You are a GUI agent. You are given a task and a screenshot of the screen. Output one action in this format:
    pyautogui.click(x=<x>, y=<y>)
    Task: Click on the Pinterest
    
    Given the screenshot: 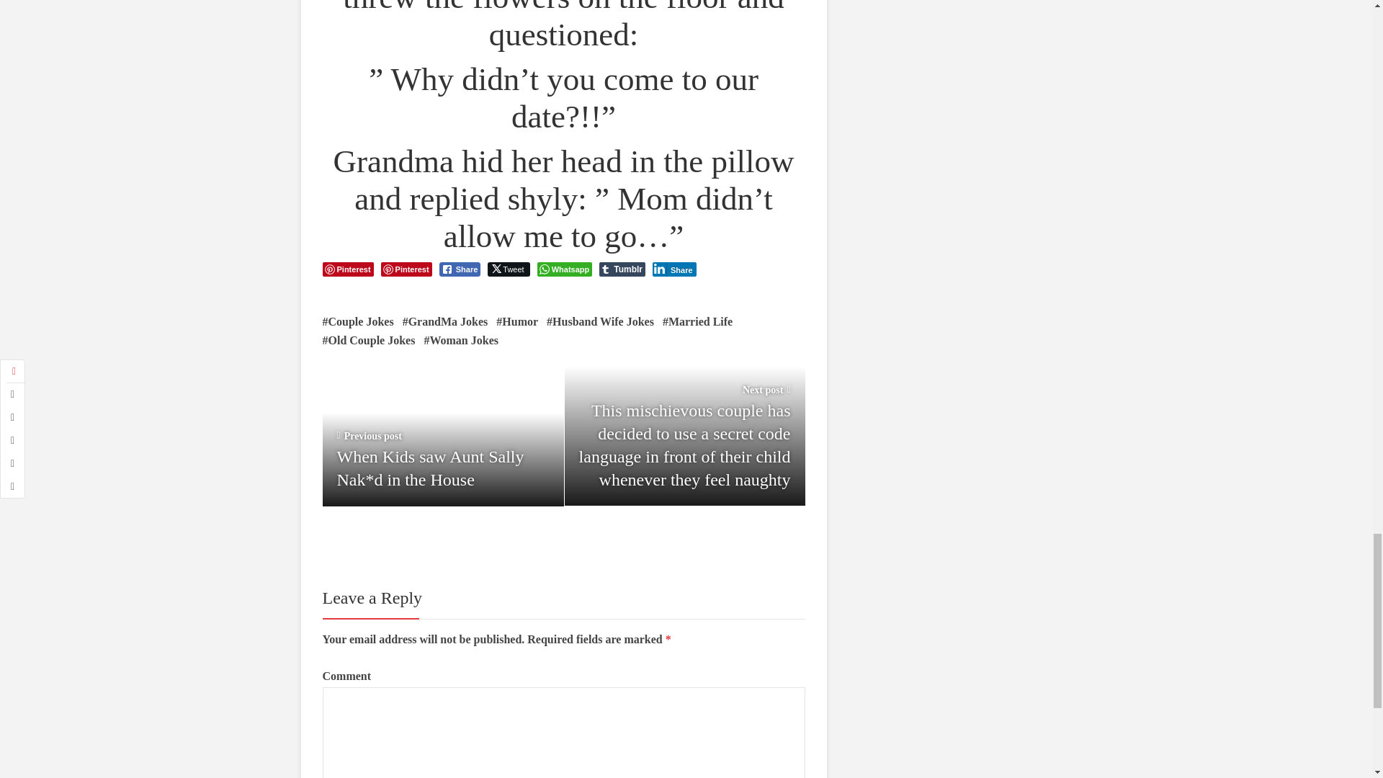 What is the action you would take?
    pyautogui.click(x=406, y=269)
    